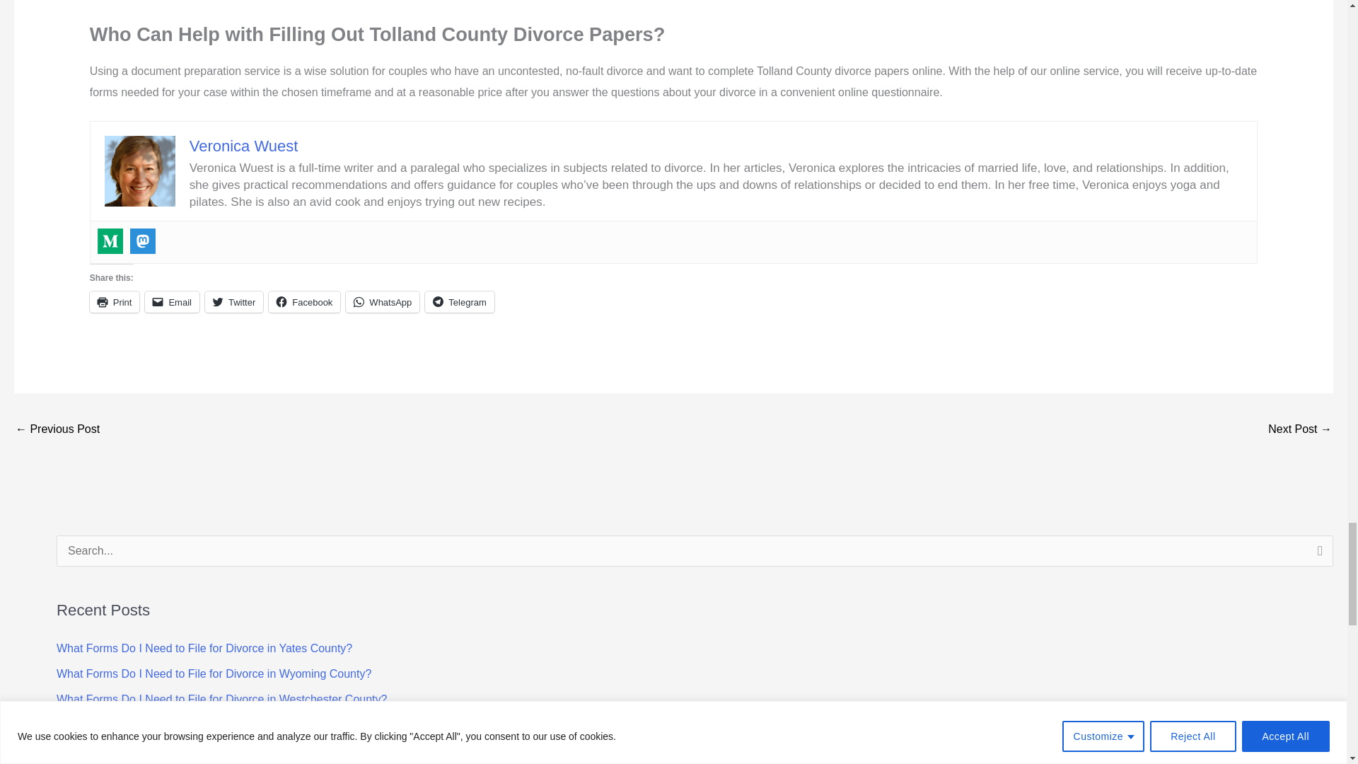 This screenshot has width=1358, height=764. What do you see at coordinates (304, 301) in the screenshot?
I see `Click to share on Facebook` at bounding box center [304, 301].